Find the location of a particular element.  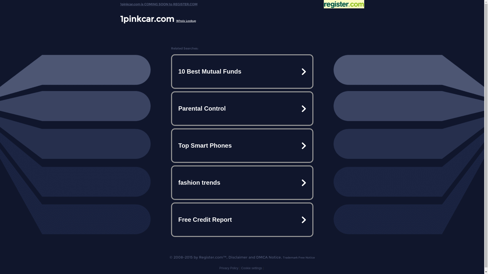

10 Best Mutual Funds is located at coordinates (242, 72).